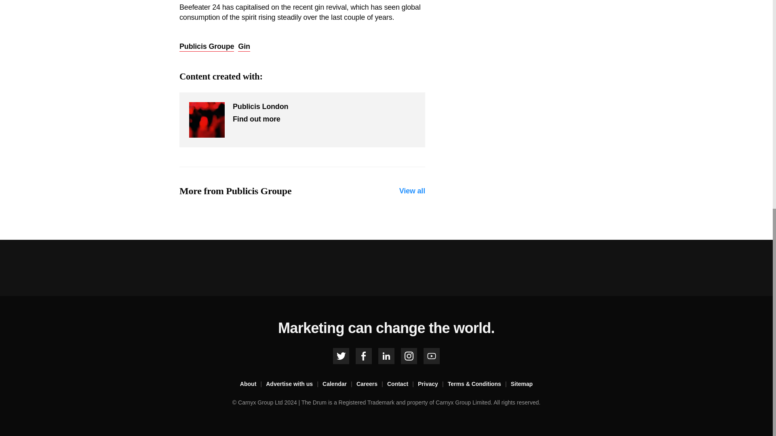 This screenshot has width=776, height=436. I want to click on Calendar, so click(339, 384).